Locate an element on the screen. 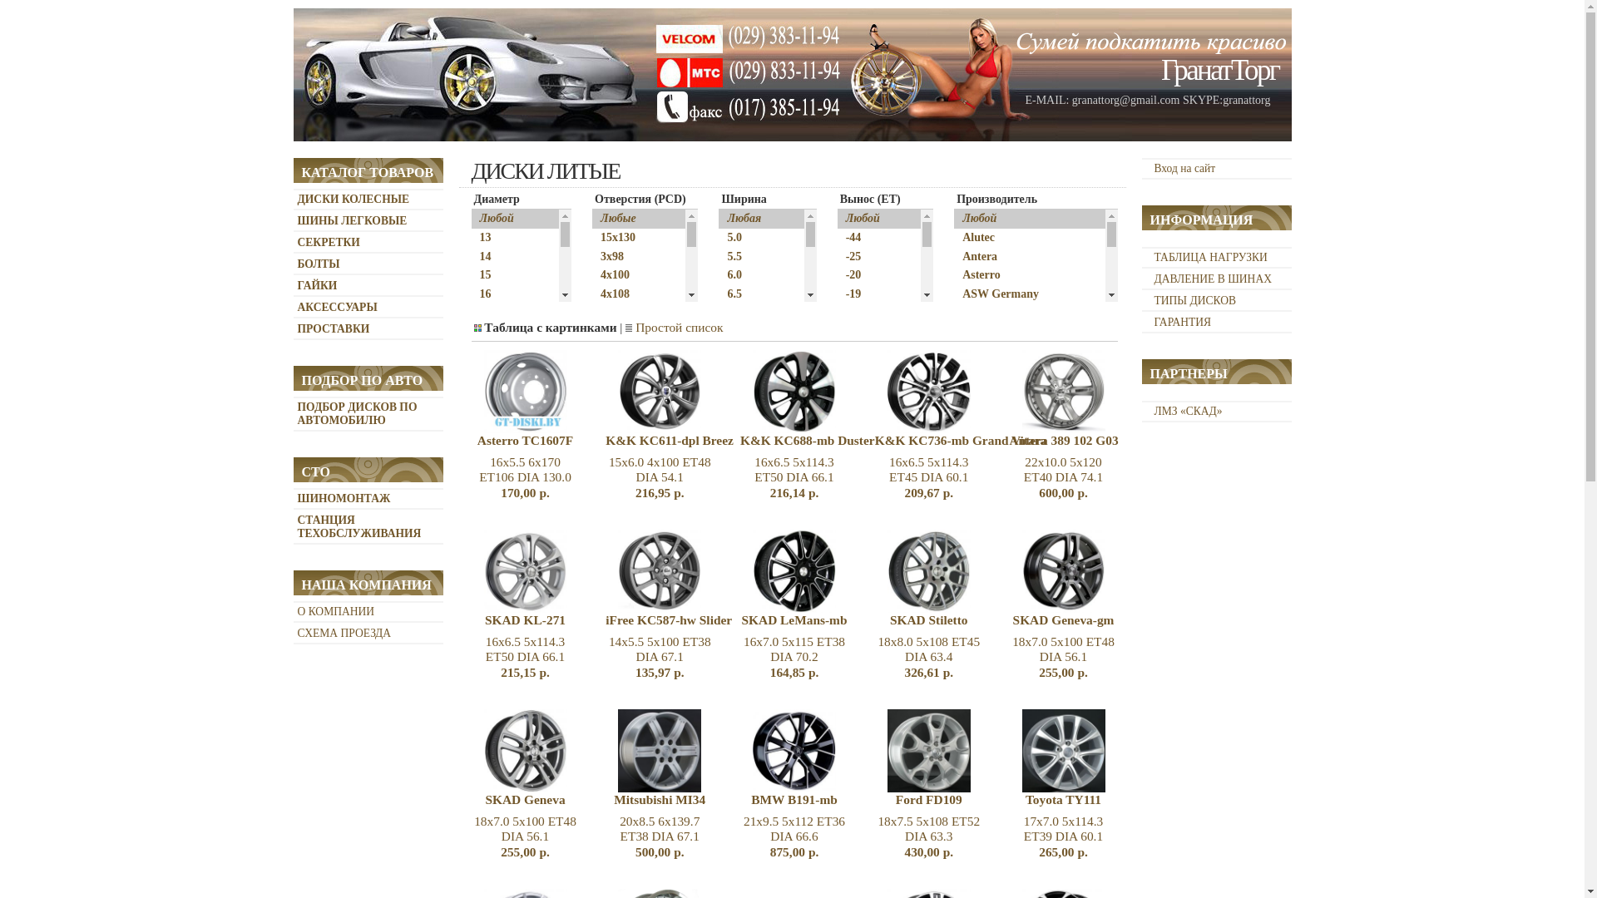 This screenshot has width=1597, height=898. Carwel is located at coordinates (1021, 409).